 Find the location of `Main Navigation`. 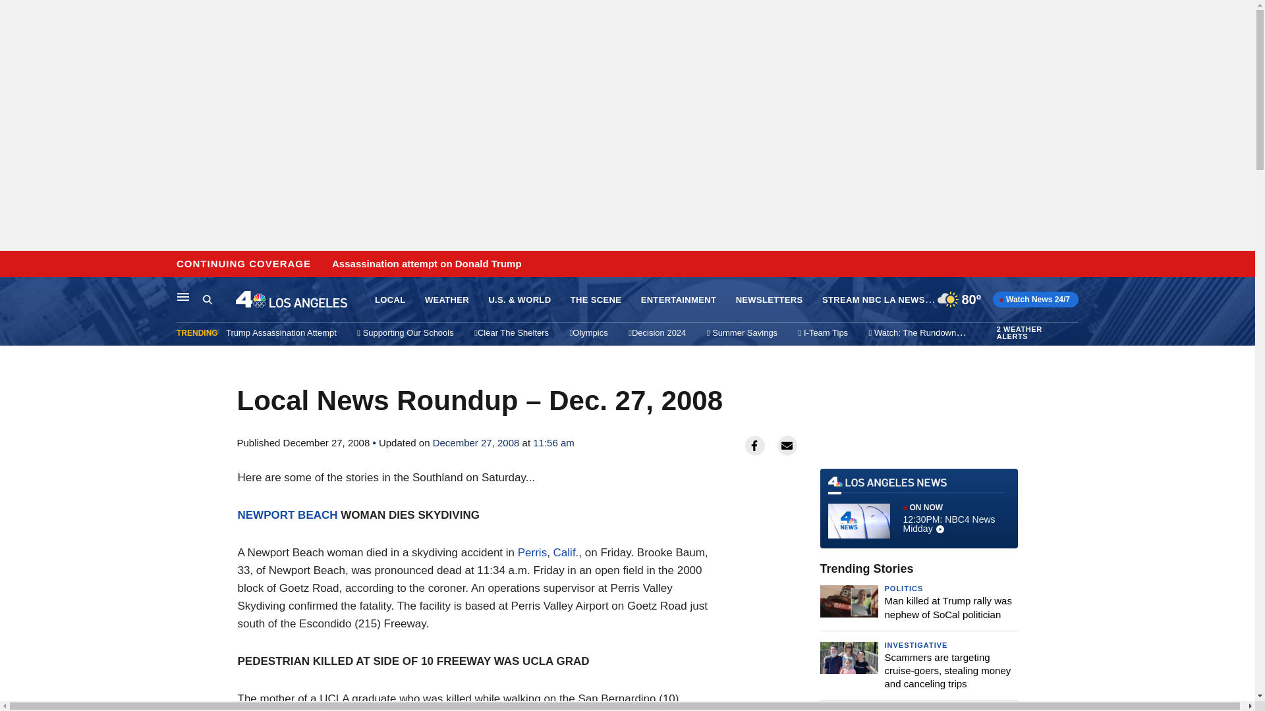

Main Navigation is located at coordinates (183, 296).